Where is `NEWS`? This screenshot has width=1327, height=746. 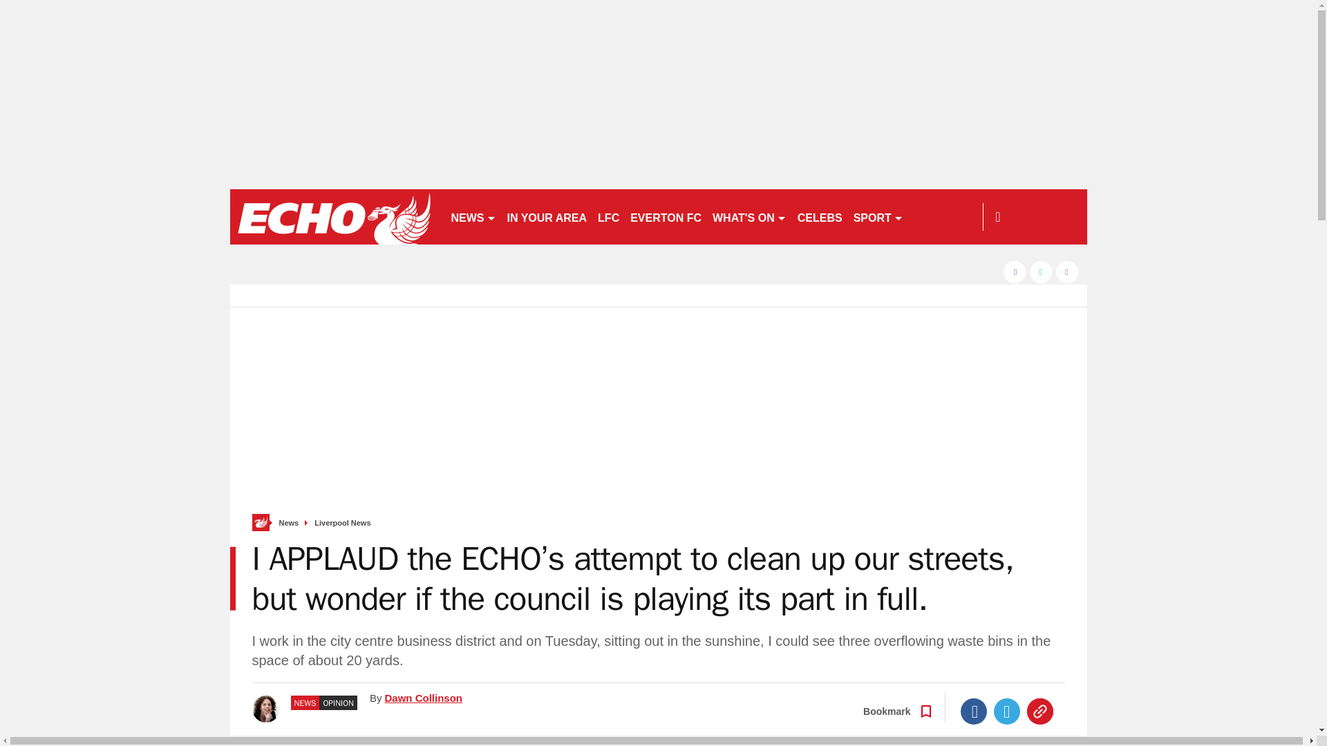
NEWS is located at coordinates (473, 217).